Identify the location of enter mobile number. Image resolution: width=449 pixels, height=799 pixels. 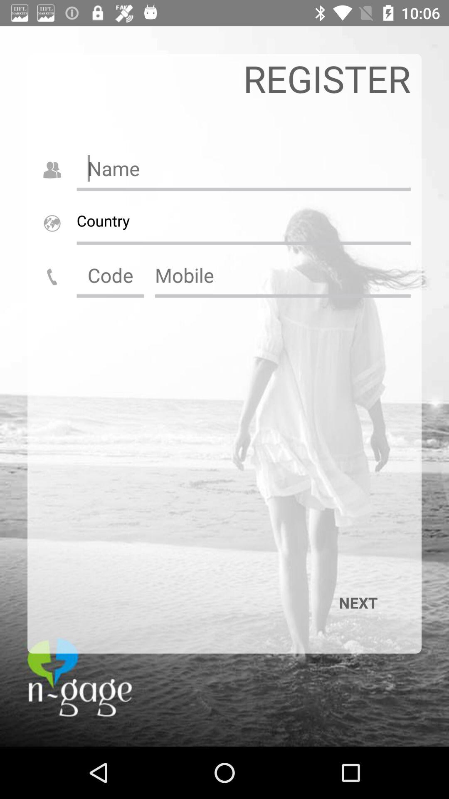
(283, 275).